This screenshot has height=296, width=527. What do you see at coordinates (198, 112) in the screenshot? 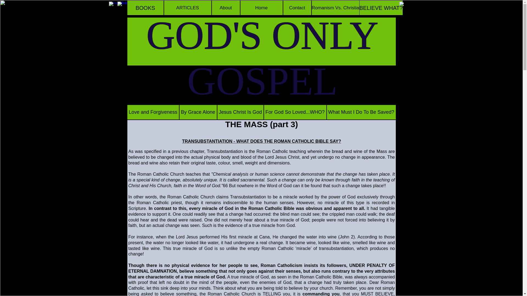
I see `By Grace Alone` at bounding box center [198, 112].